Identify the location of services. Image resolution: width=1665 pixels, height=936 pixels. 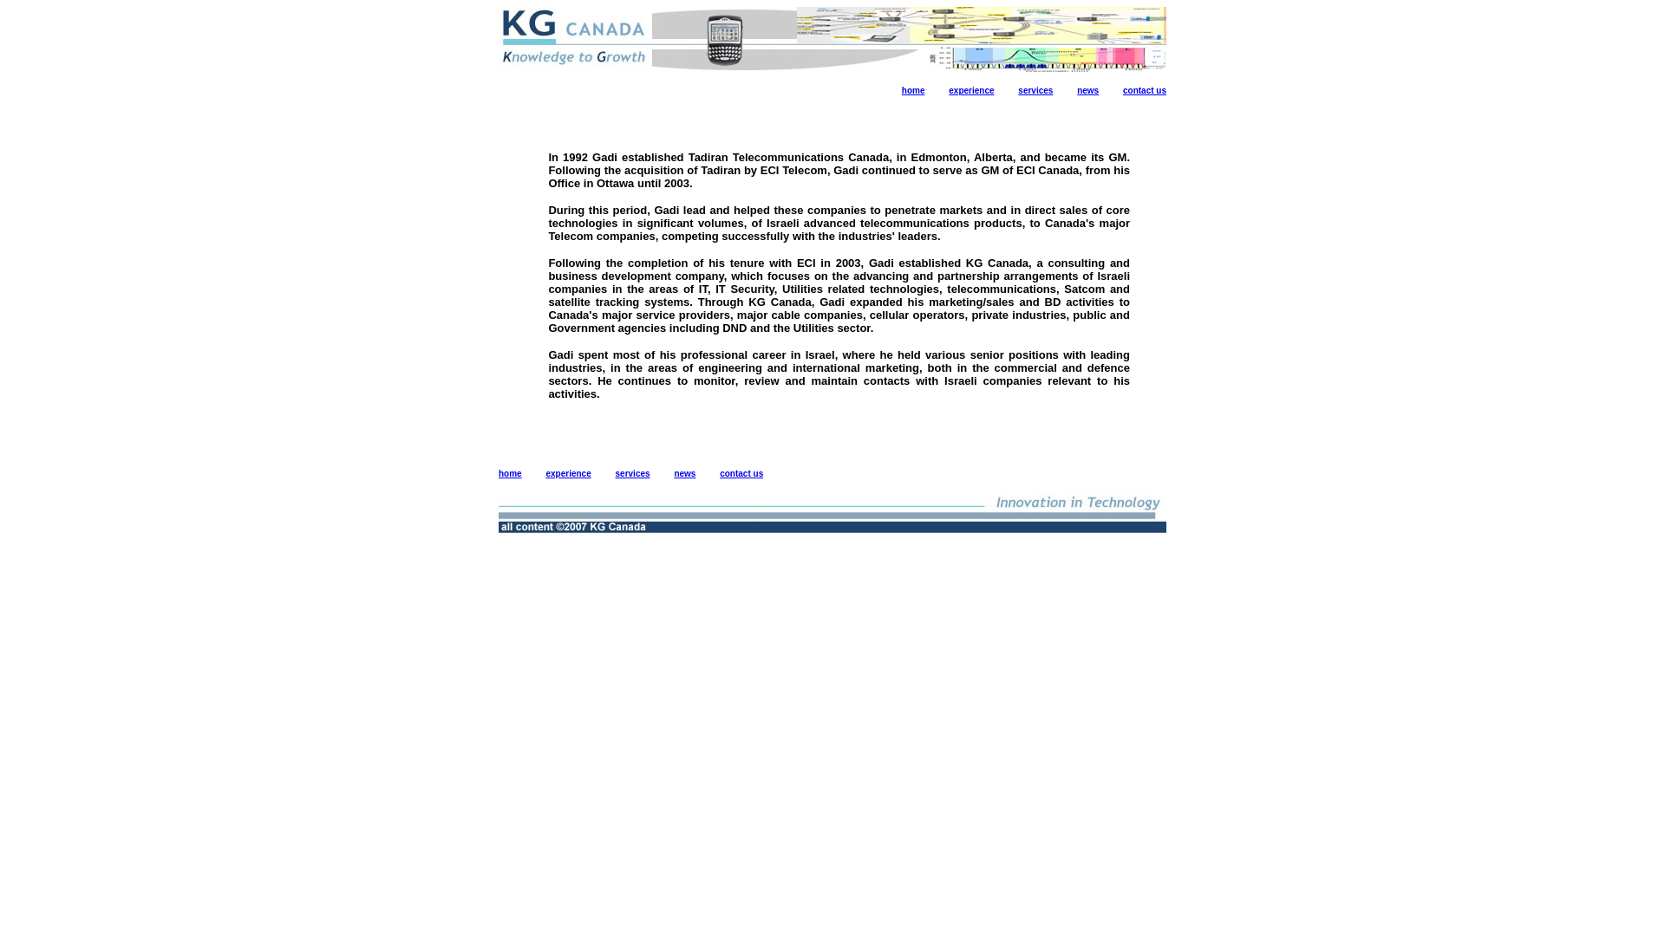
(1035, 90).